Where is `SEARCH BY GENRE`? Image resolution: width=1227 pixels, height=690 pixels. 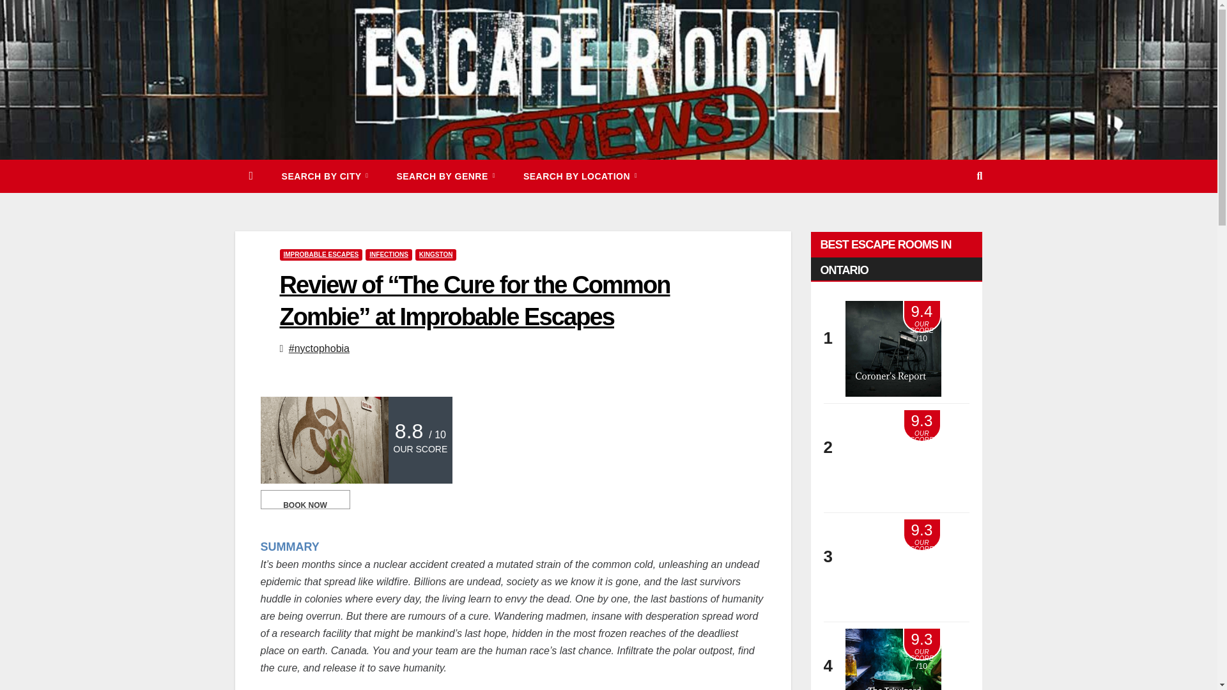 SEARCH BY GENRE is located at coordinates (445, 176).